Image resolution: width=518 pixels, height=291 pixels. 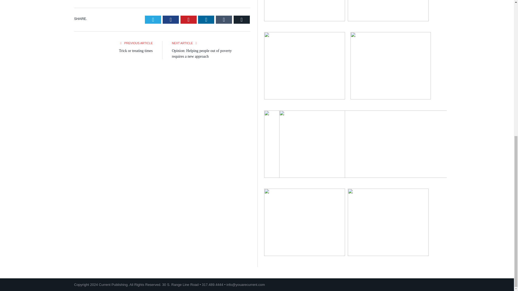 What do you see at coordinates (153, 19) in the screenshot?
I see `Tweet It` at bounding box center [153, 19].